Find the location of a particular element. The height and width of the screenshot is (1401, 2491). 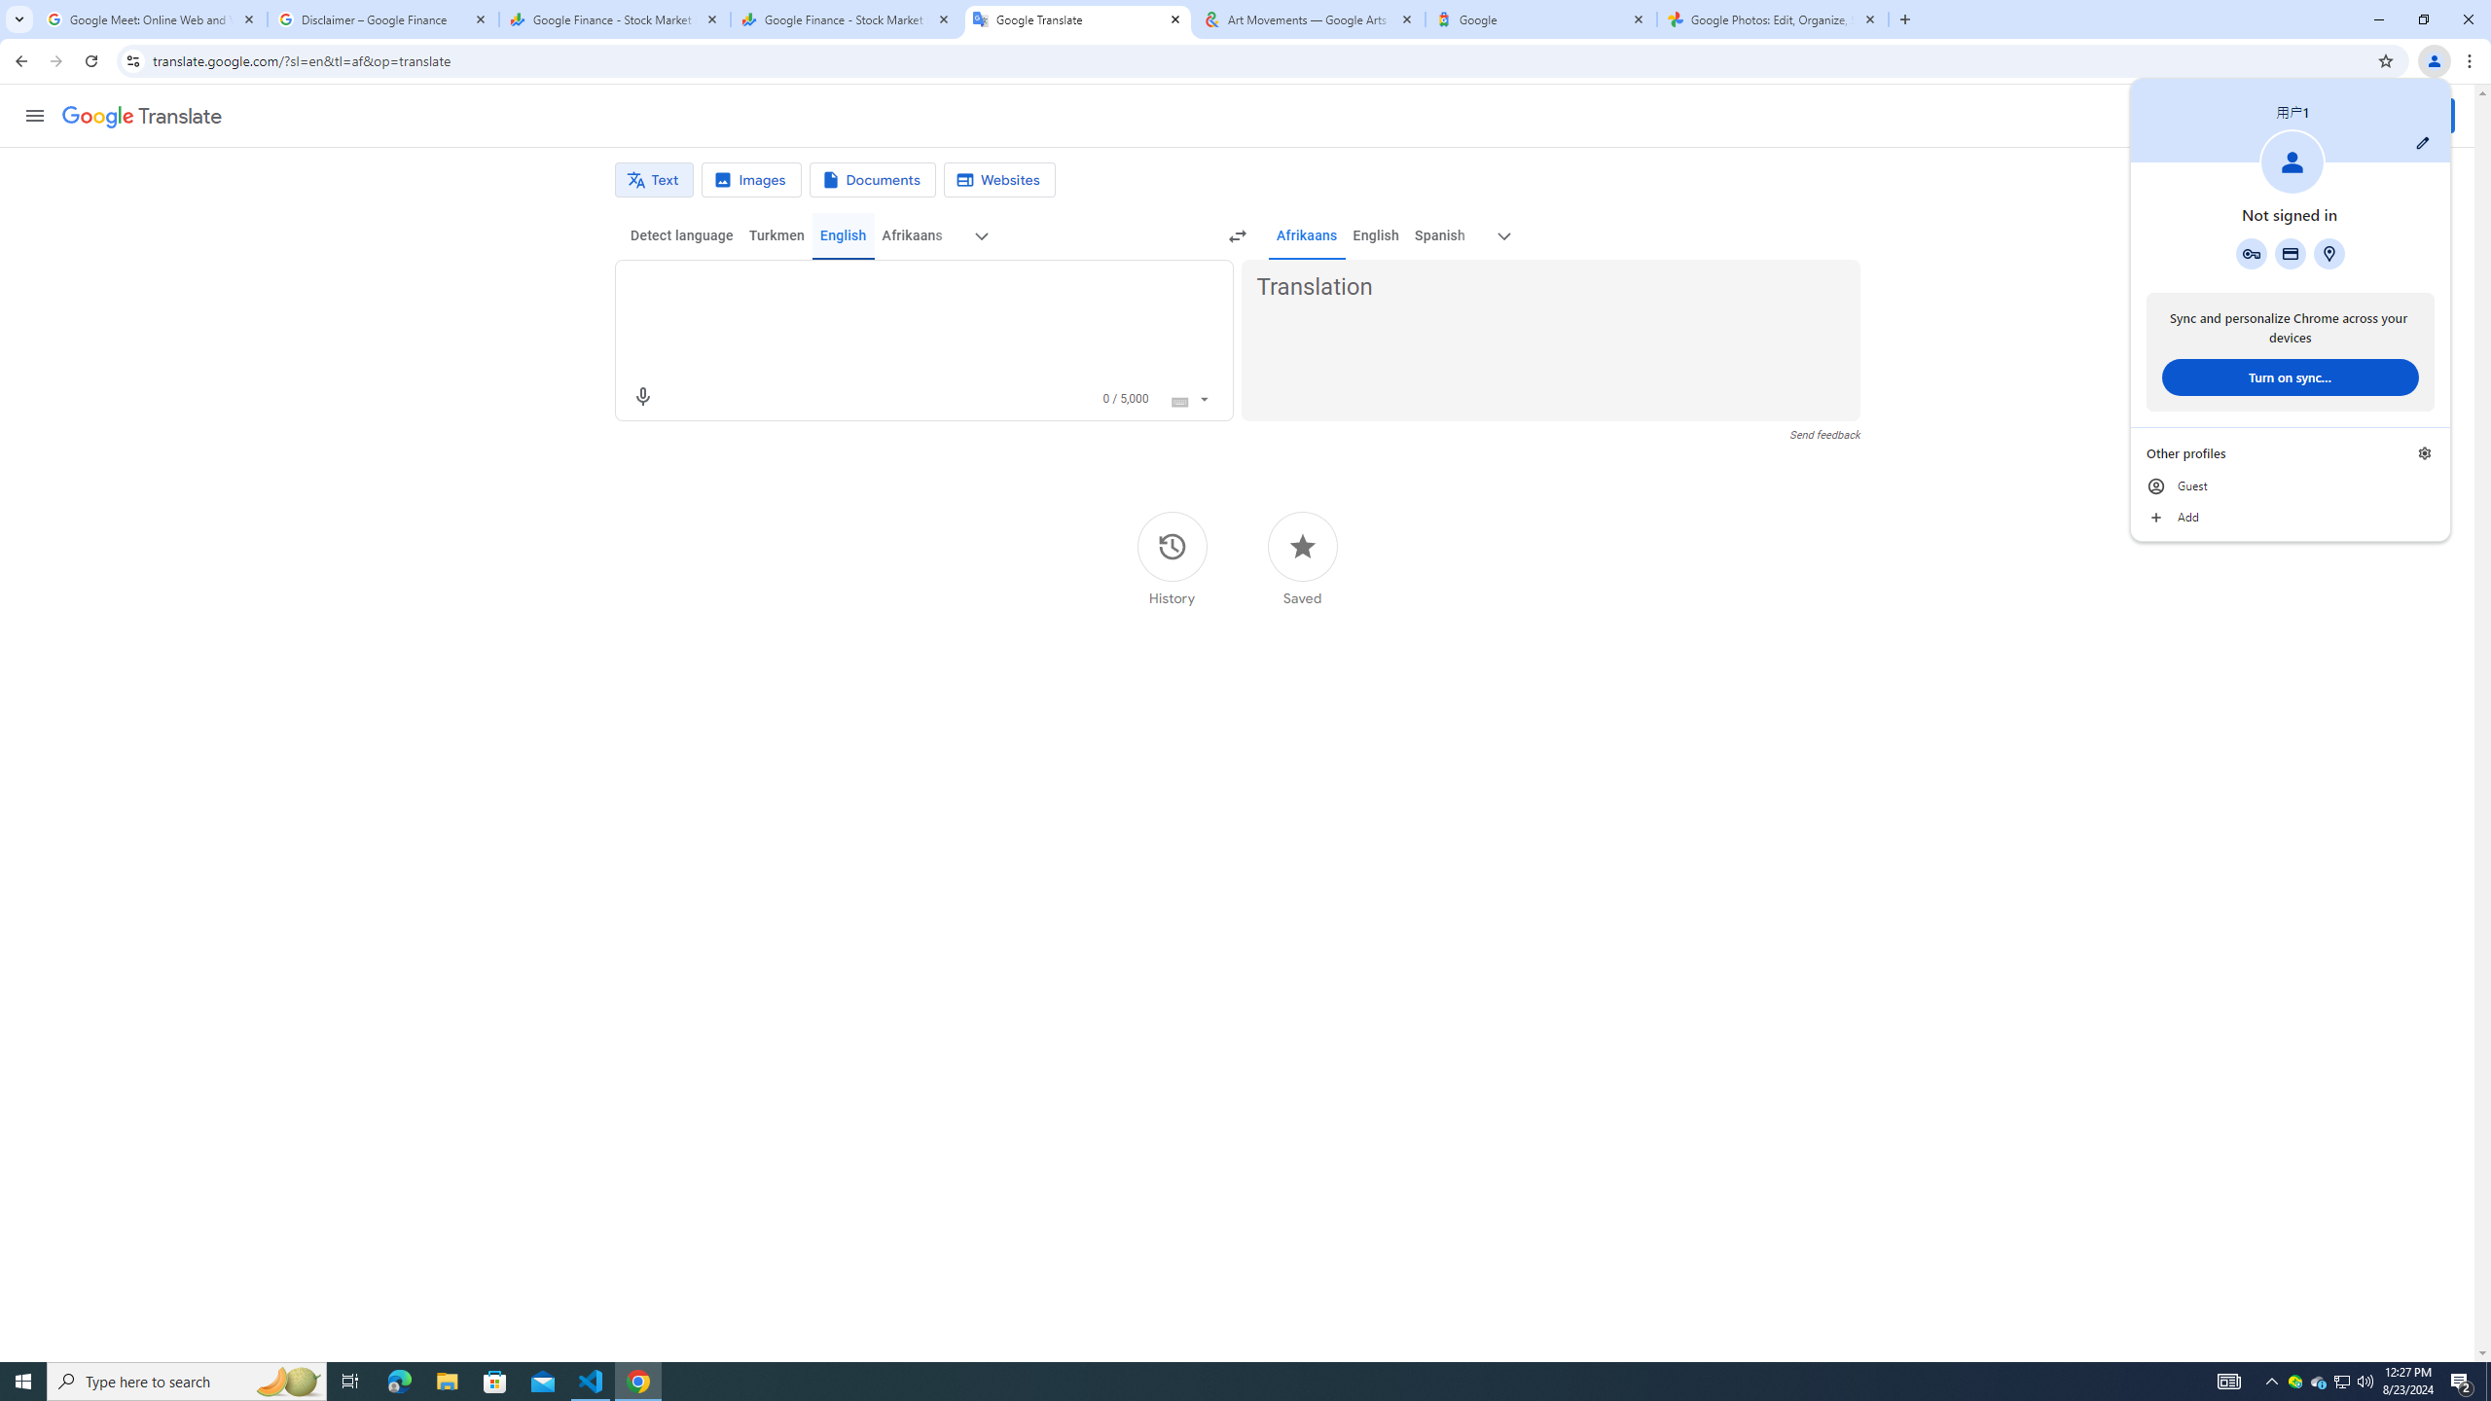

Google is located at coordinates (1541, 19).